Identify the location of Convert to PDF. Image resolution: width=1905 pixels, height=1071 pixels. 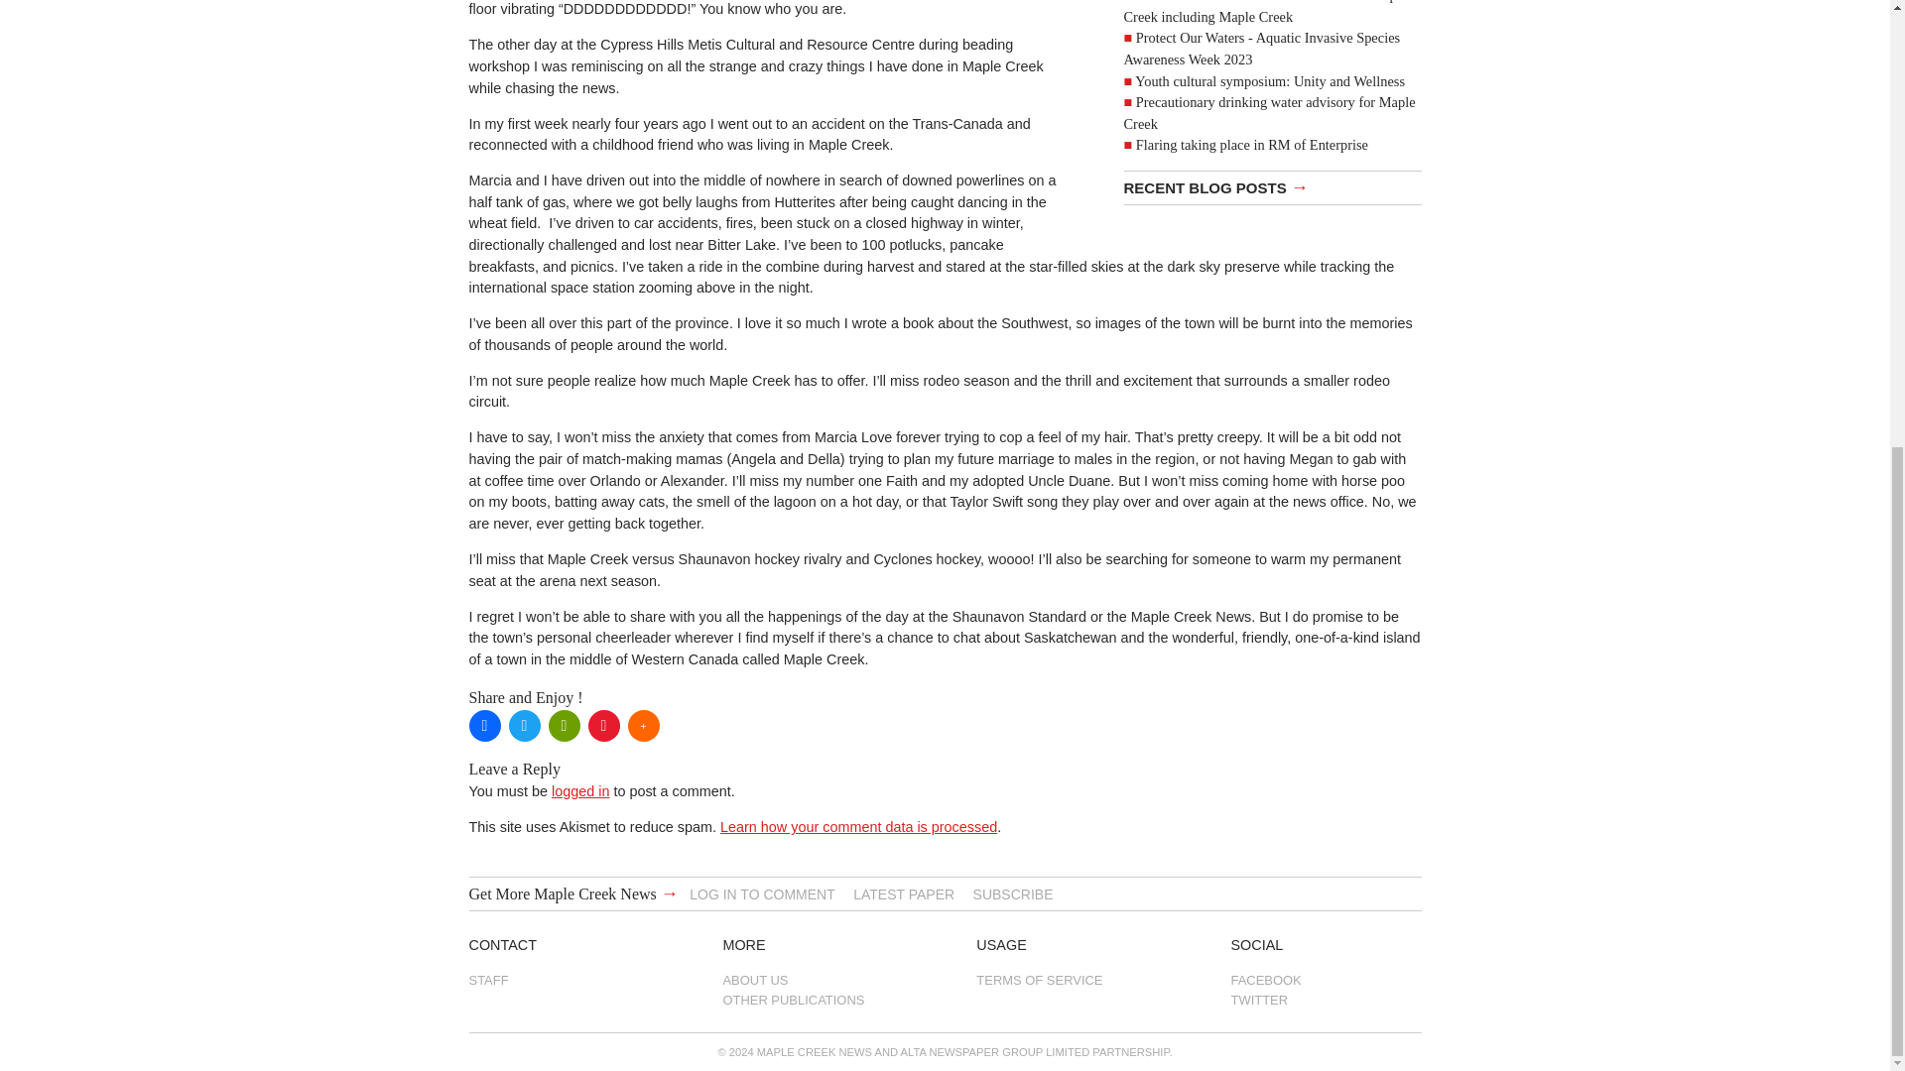
(603, 726).